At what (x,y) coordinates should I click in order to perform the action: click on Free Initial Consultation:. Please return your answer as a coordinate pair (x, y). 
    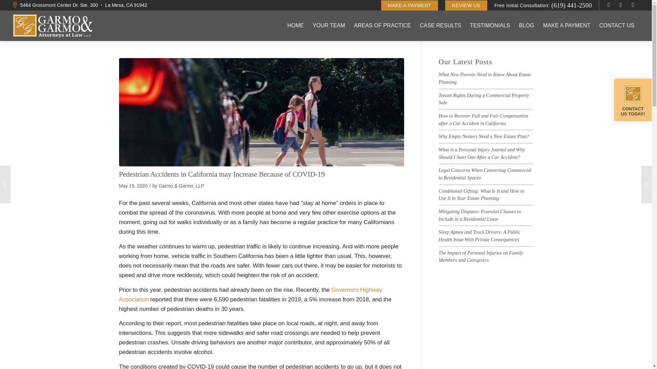
    Looking at the image, I should click on (522, 5).